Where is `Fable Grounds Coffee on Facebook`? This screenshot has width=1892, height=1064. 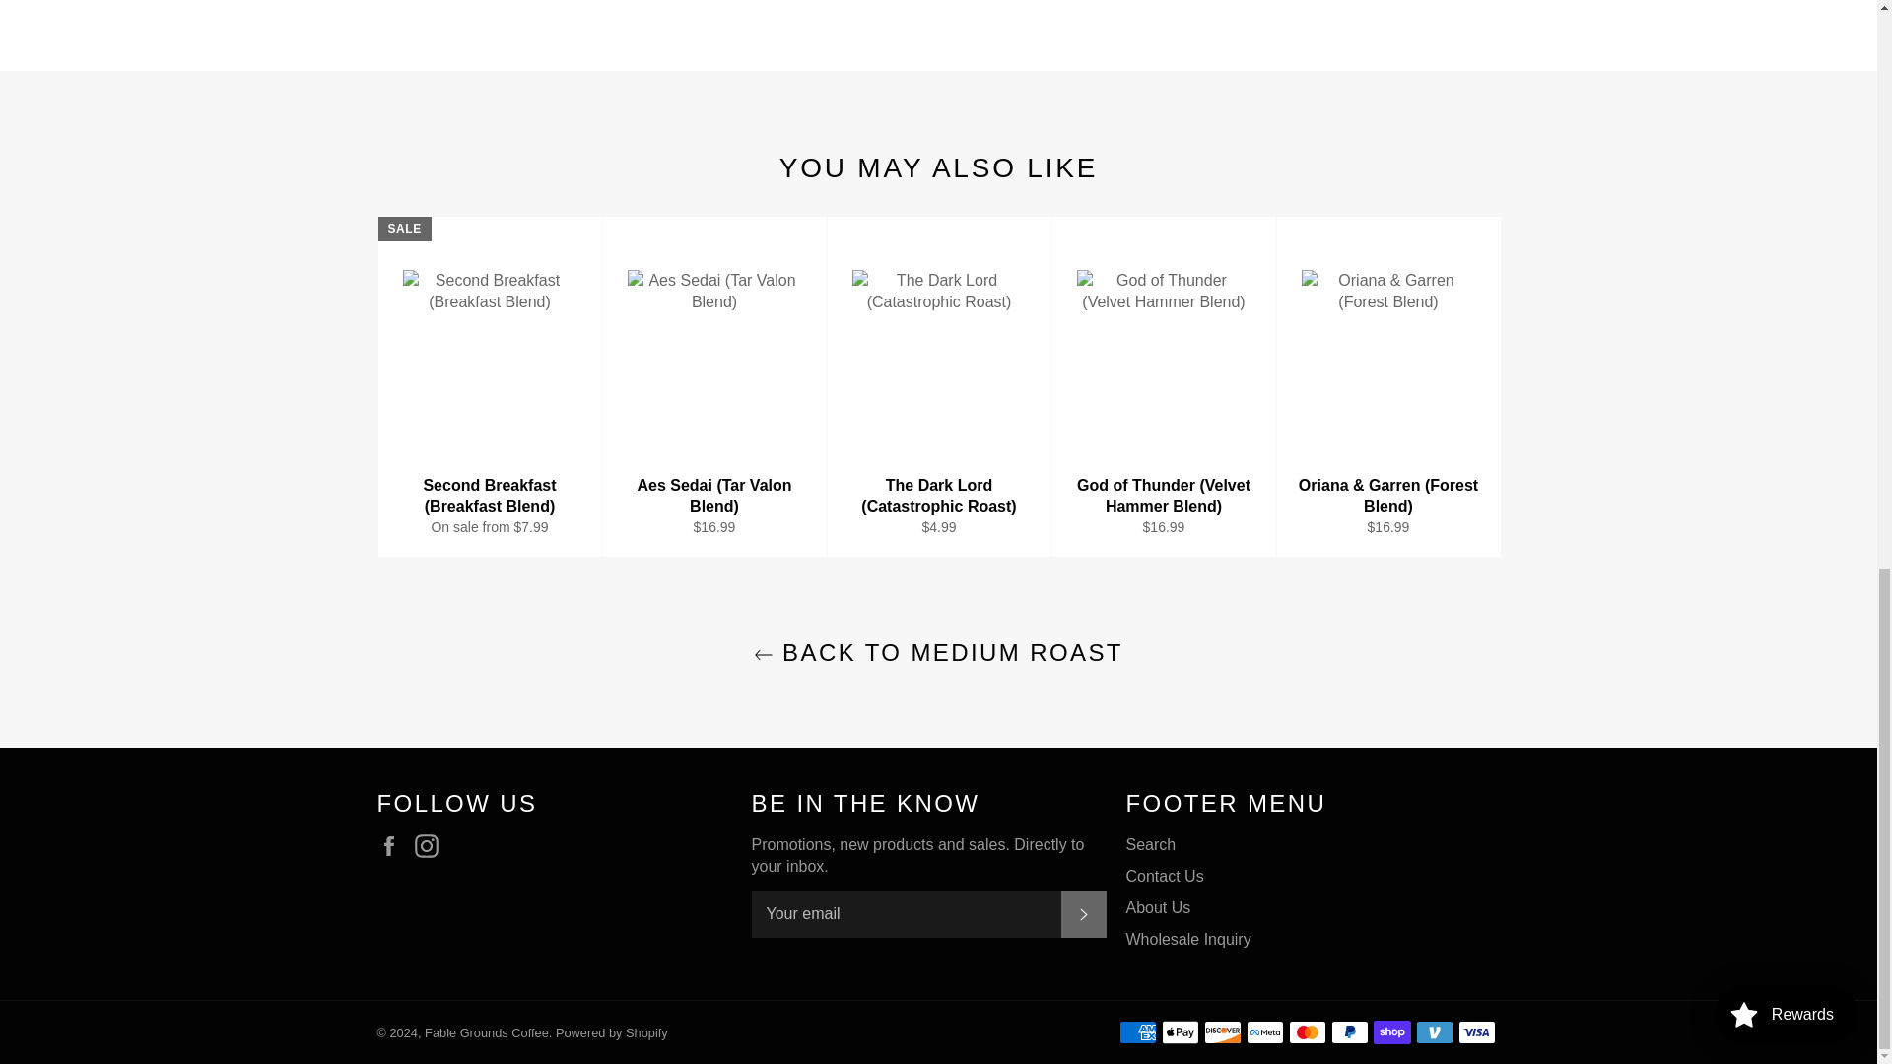
Fable Grounds Coffee on Facebook is located at coordinates (393, 845).